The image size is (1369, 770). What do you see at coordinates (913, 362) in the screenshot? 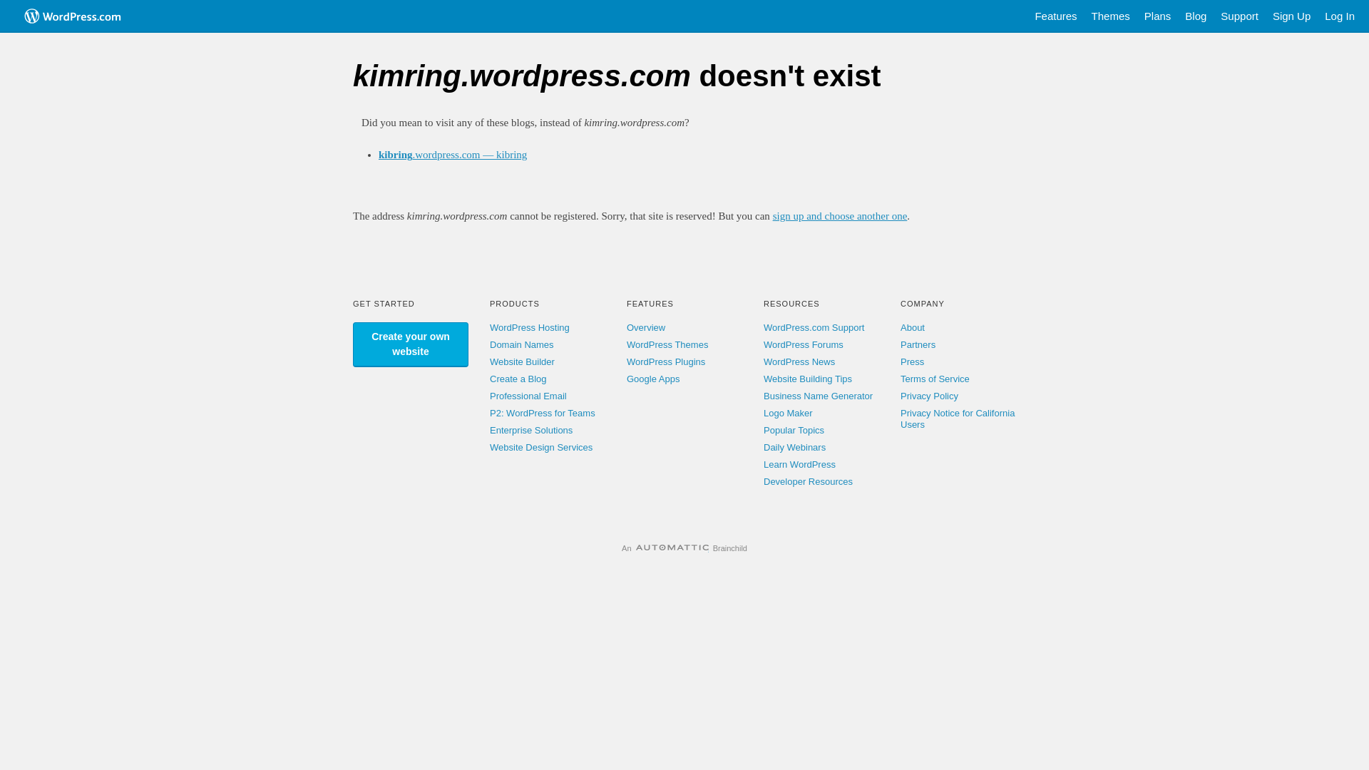
I see `Press` at bounding box center [913, 362].